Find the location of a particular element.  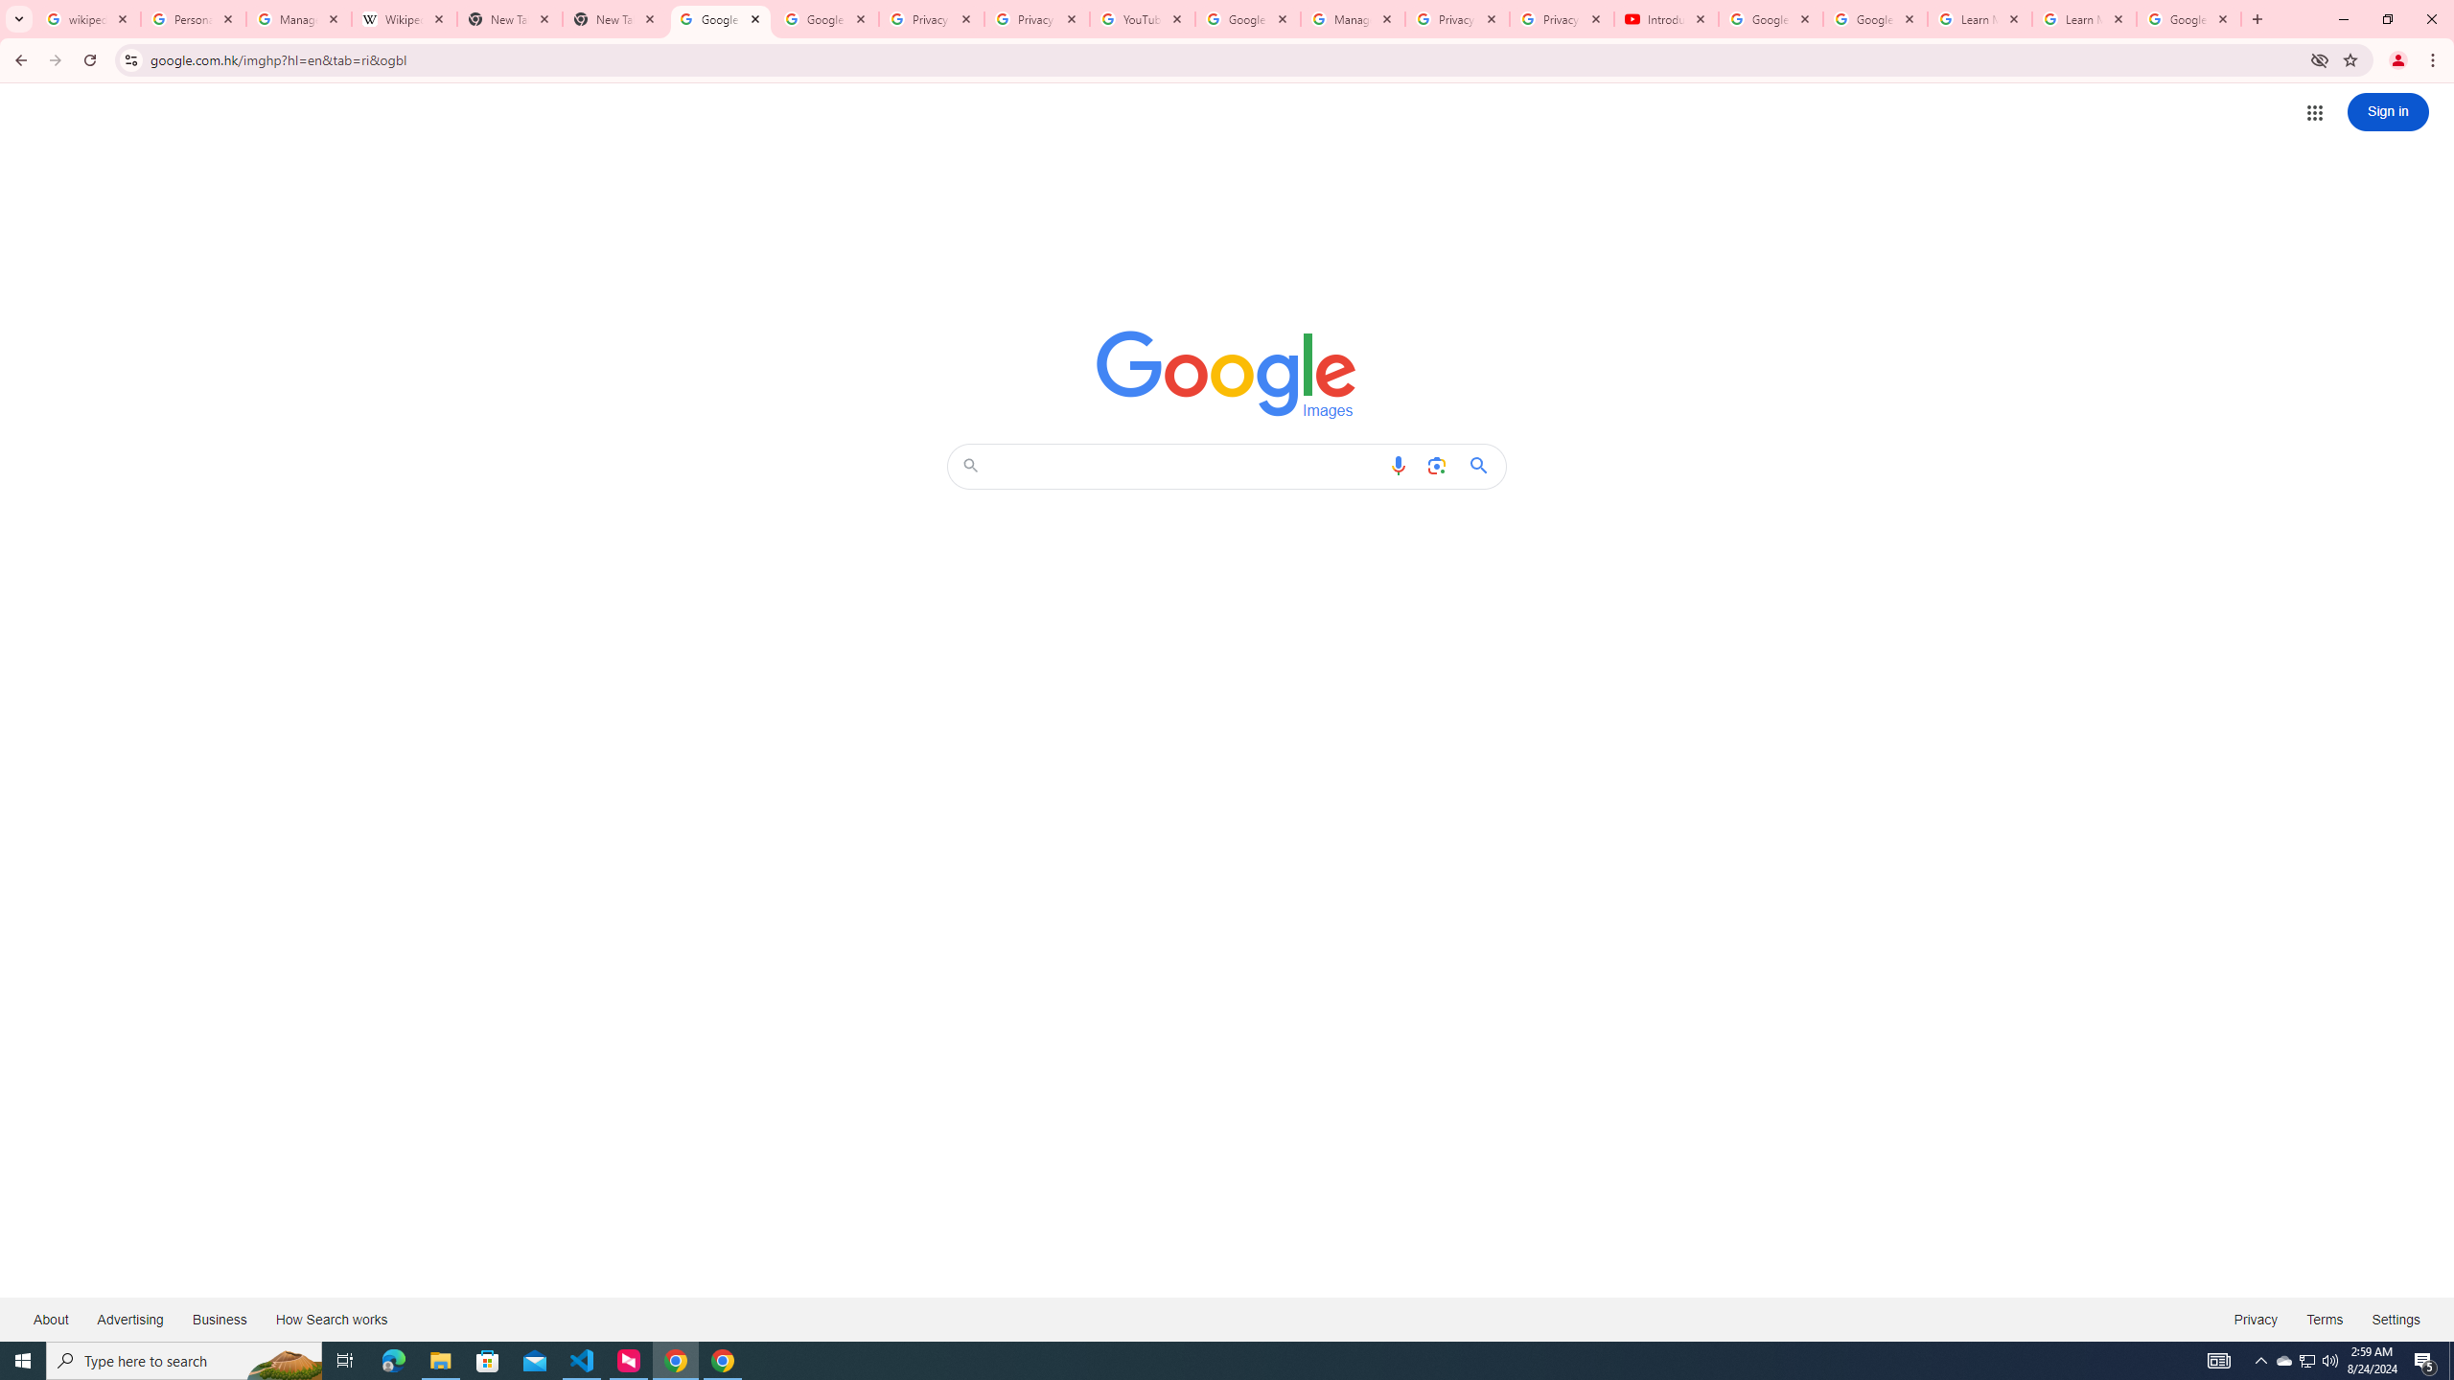

Google Account Help is located at coordinates (1249, 19).